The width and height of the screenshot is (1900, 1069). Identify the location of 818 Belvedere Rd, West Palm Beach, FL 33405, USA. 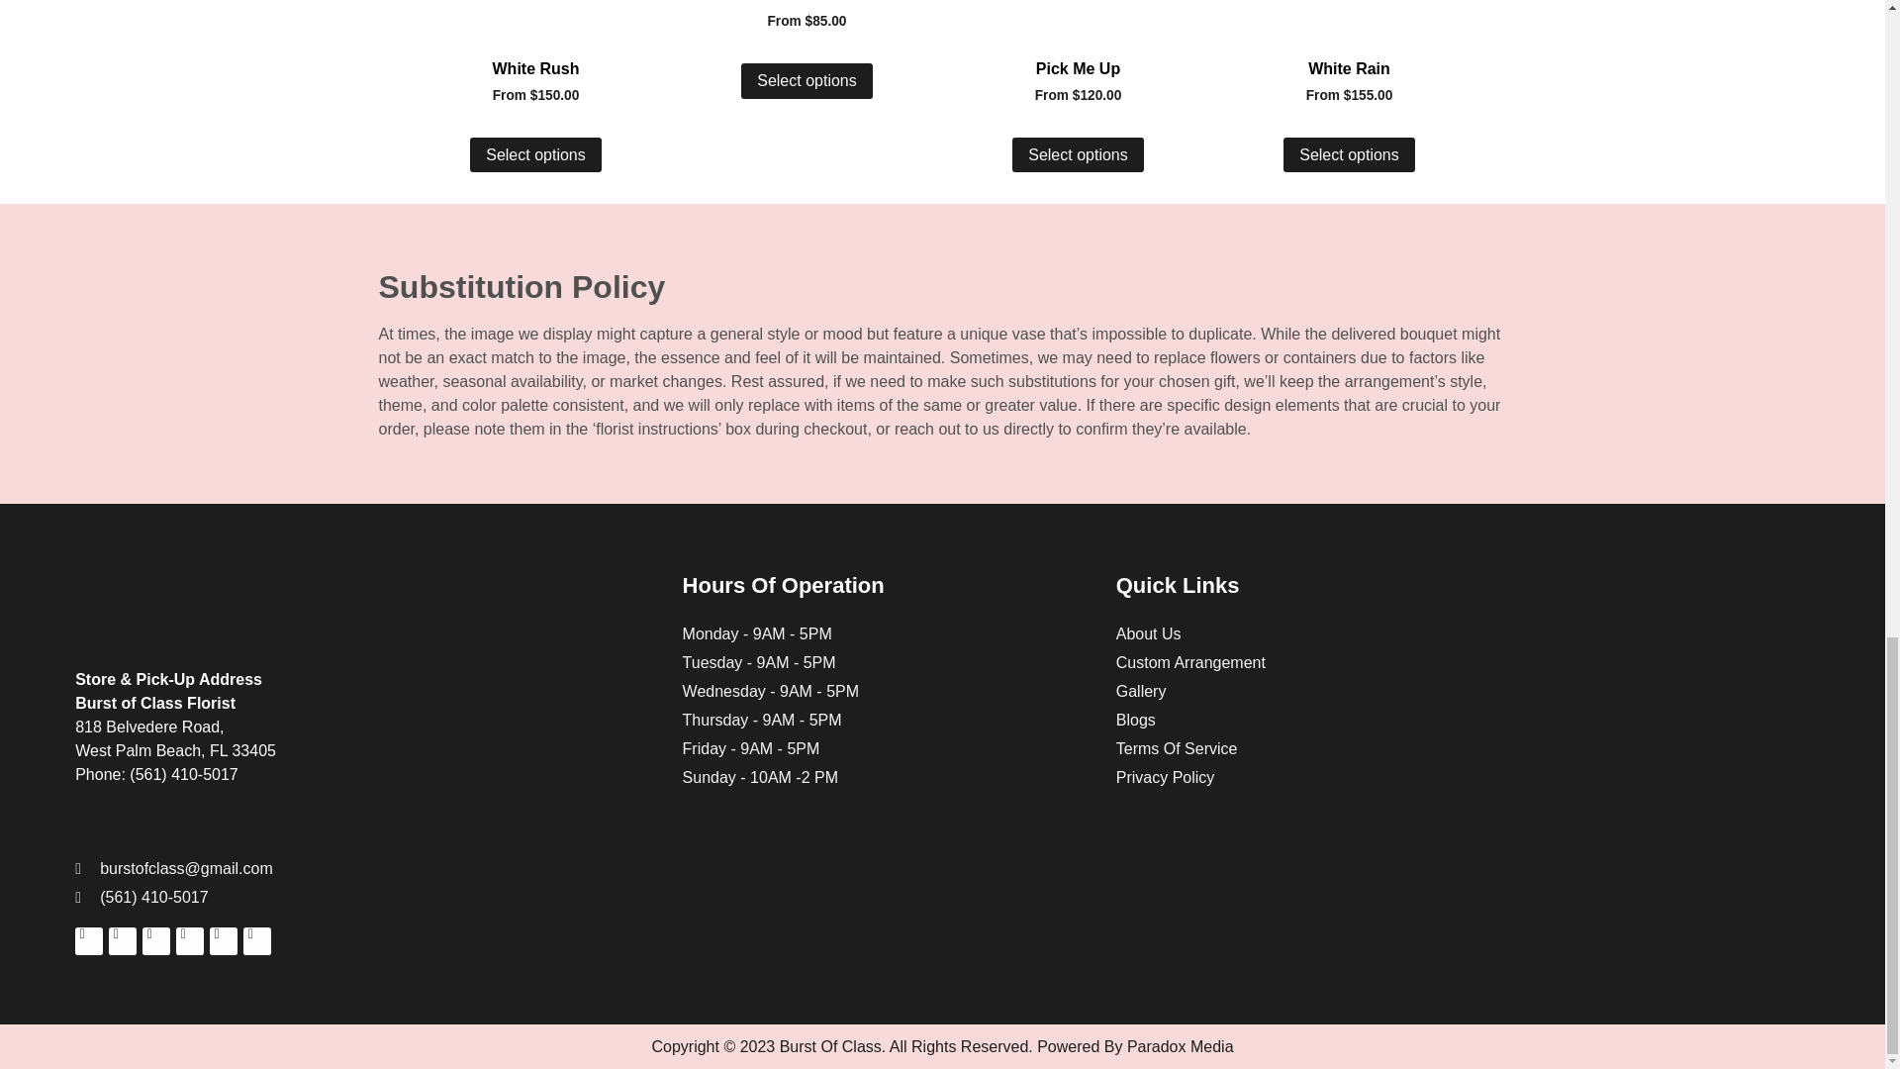
(1637, 714).